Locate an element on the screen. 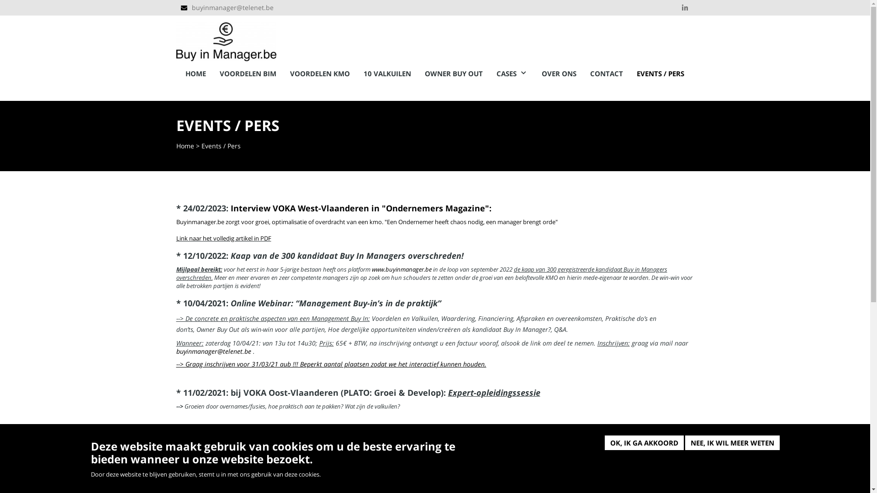 The height and width of the screenshot is (493, 877). CASES is located at coordinates (512, 74).